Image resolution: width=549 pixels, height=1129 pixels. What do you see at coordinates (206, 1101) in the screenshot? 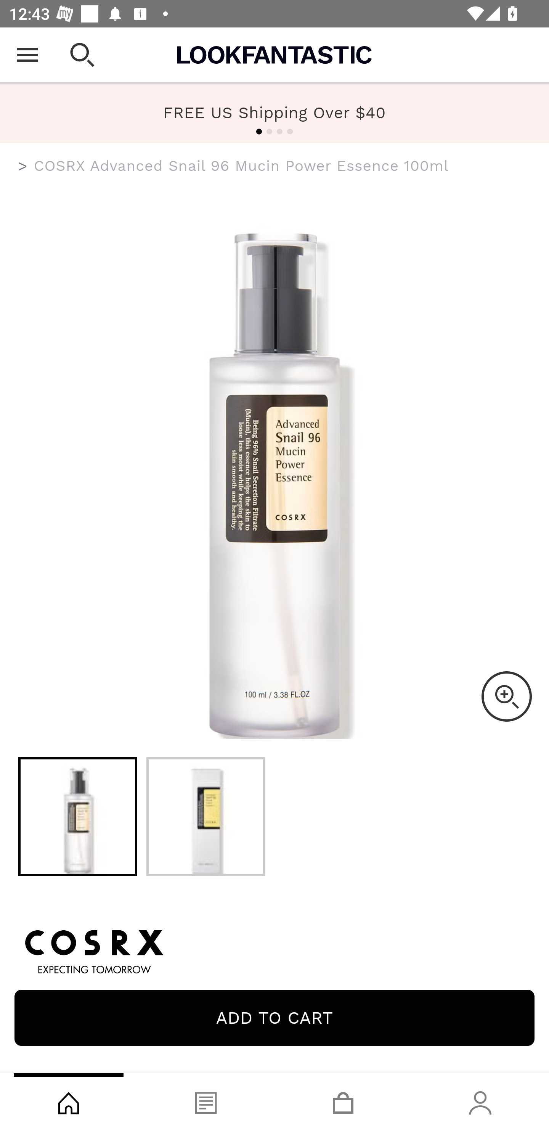
I see `Blog, tab, 2 of 4` at bounding box center [206, 1101].